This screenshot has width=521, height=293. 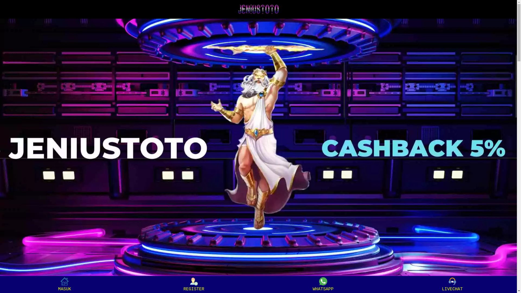 I want to click on LIVECHAT, so click(x=452, y=284).